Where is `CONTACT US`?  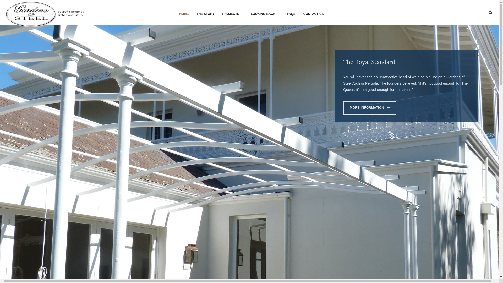
CONTACT US is located at coordinates (314, 13).